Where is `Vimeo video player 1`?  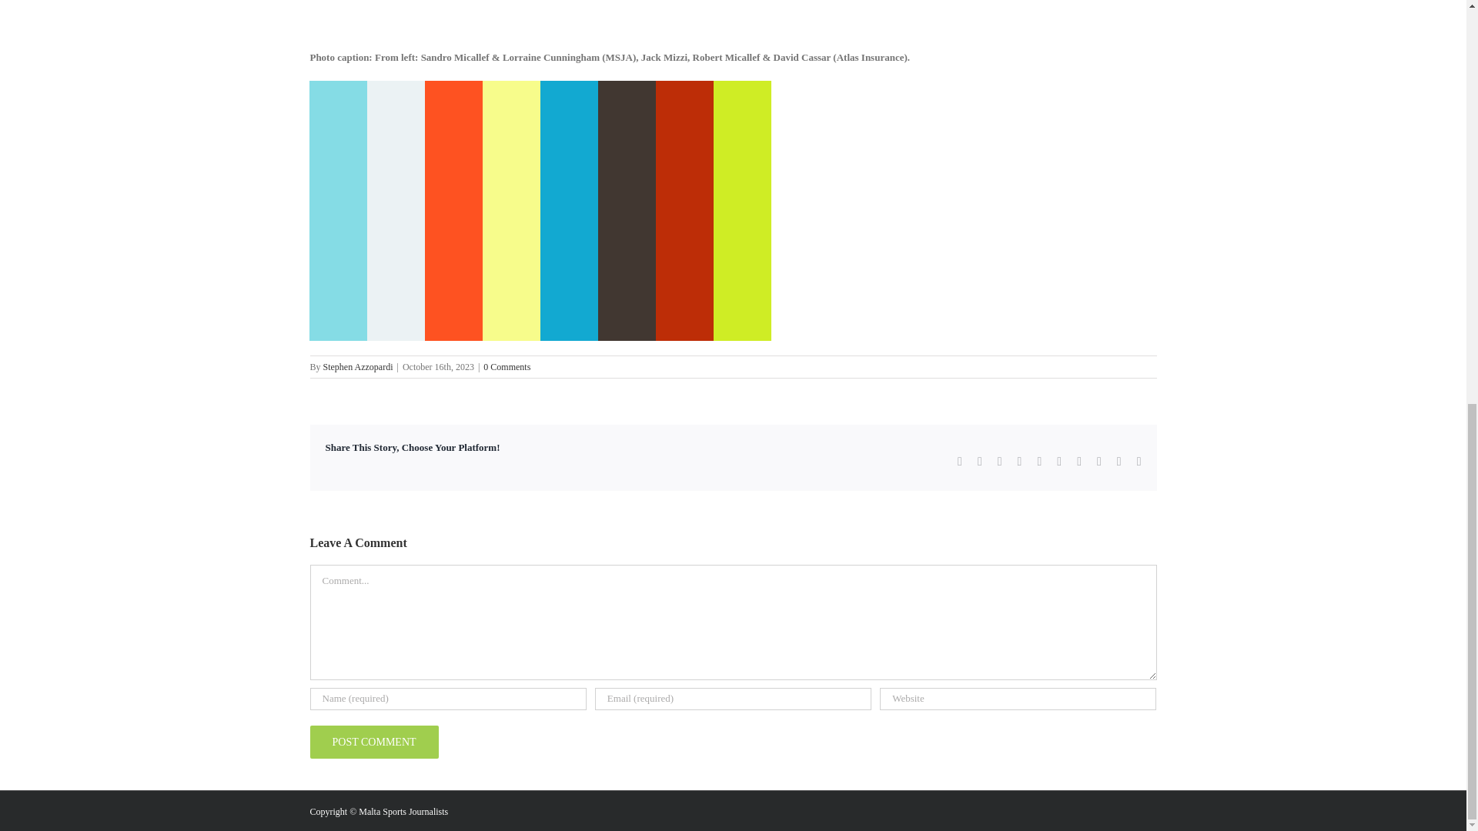 Vimeo video player 1 is located at coordinates (540, 210).